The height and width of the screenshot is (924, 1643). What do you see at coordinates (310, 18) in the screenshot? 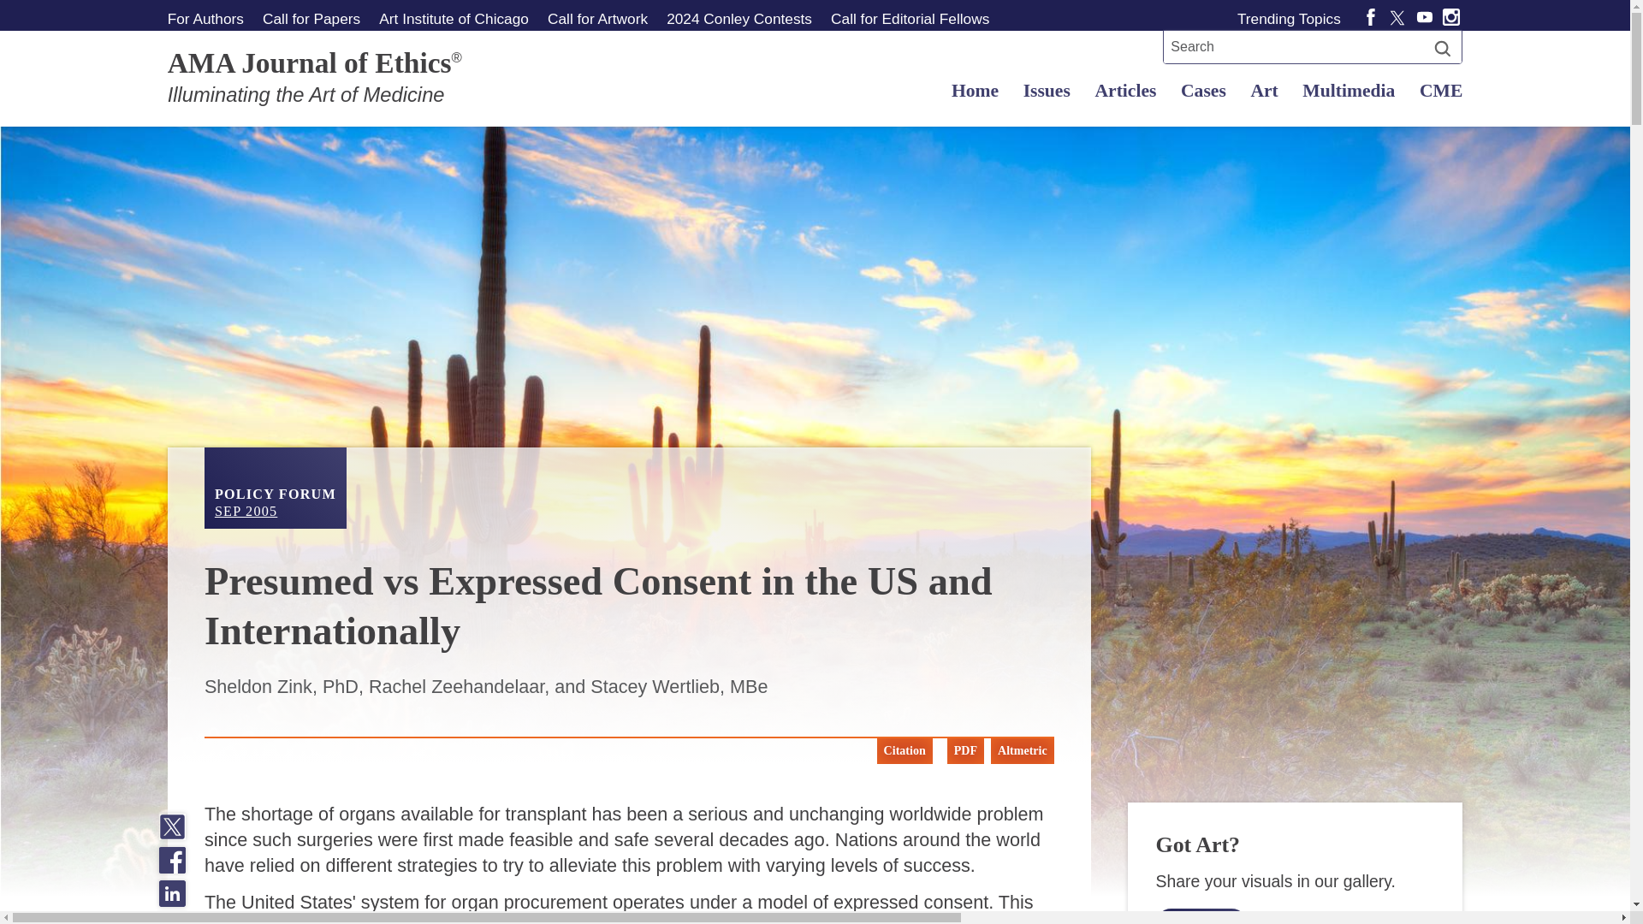
I see `Call for Papers` at bounding box center [310, 18].